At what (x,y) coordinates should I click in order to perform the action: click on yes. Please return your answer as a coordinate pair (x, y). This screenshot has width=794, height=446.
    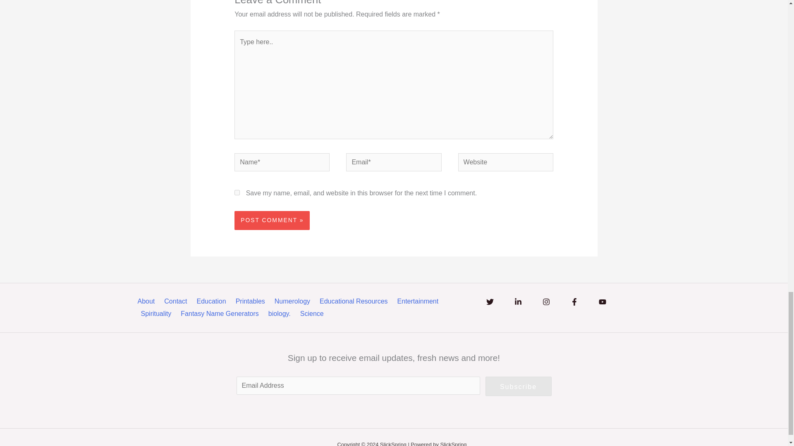
    Looking at the image, I should click on (237, 192).